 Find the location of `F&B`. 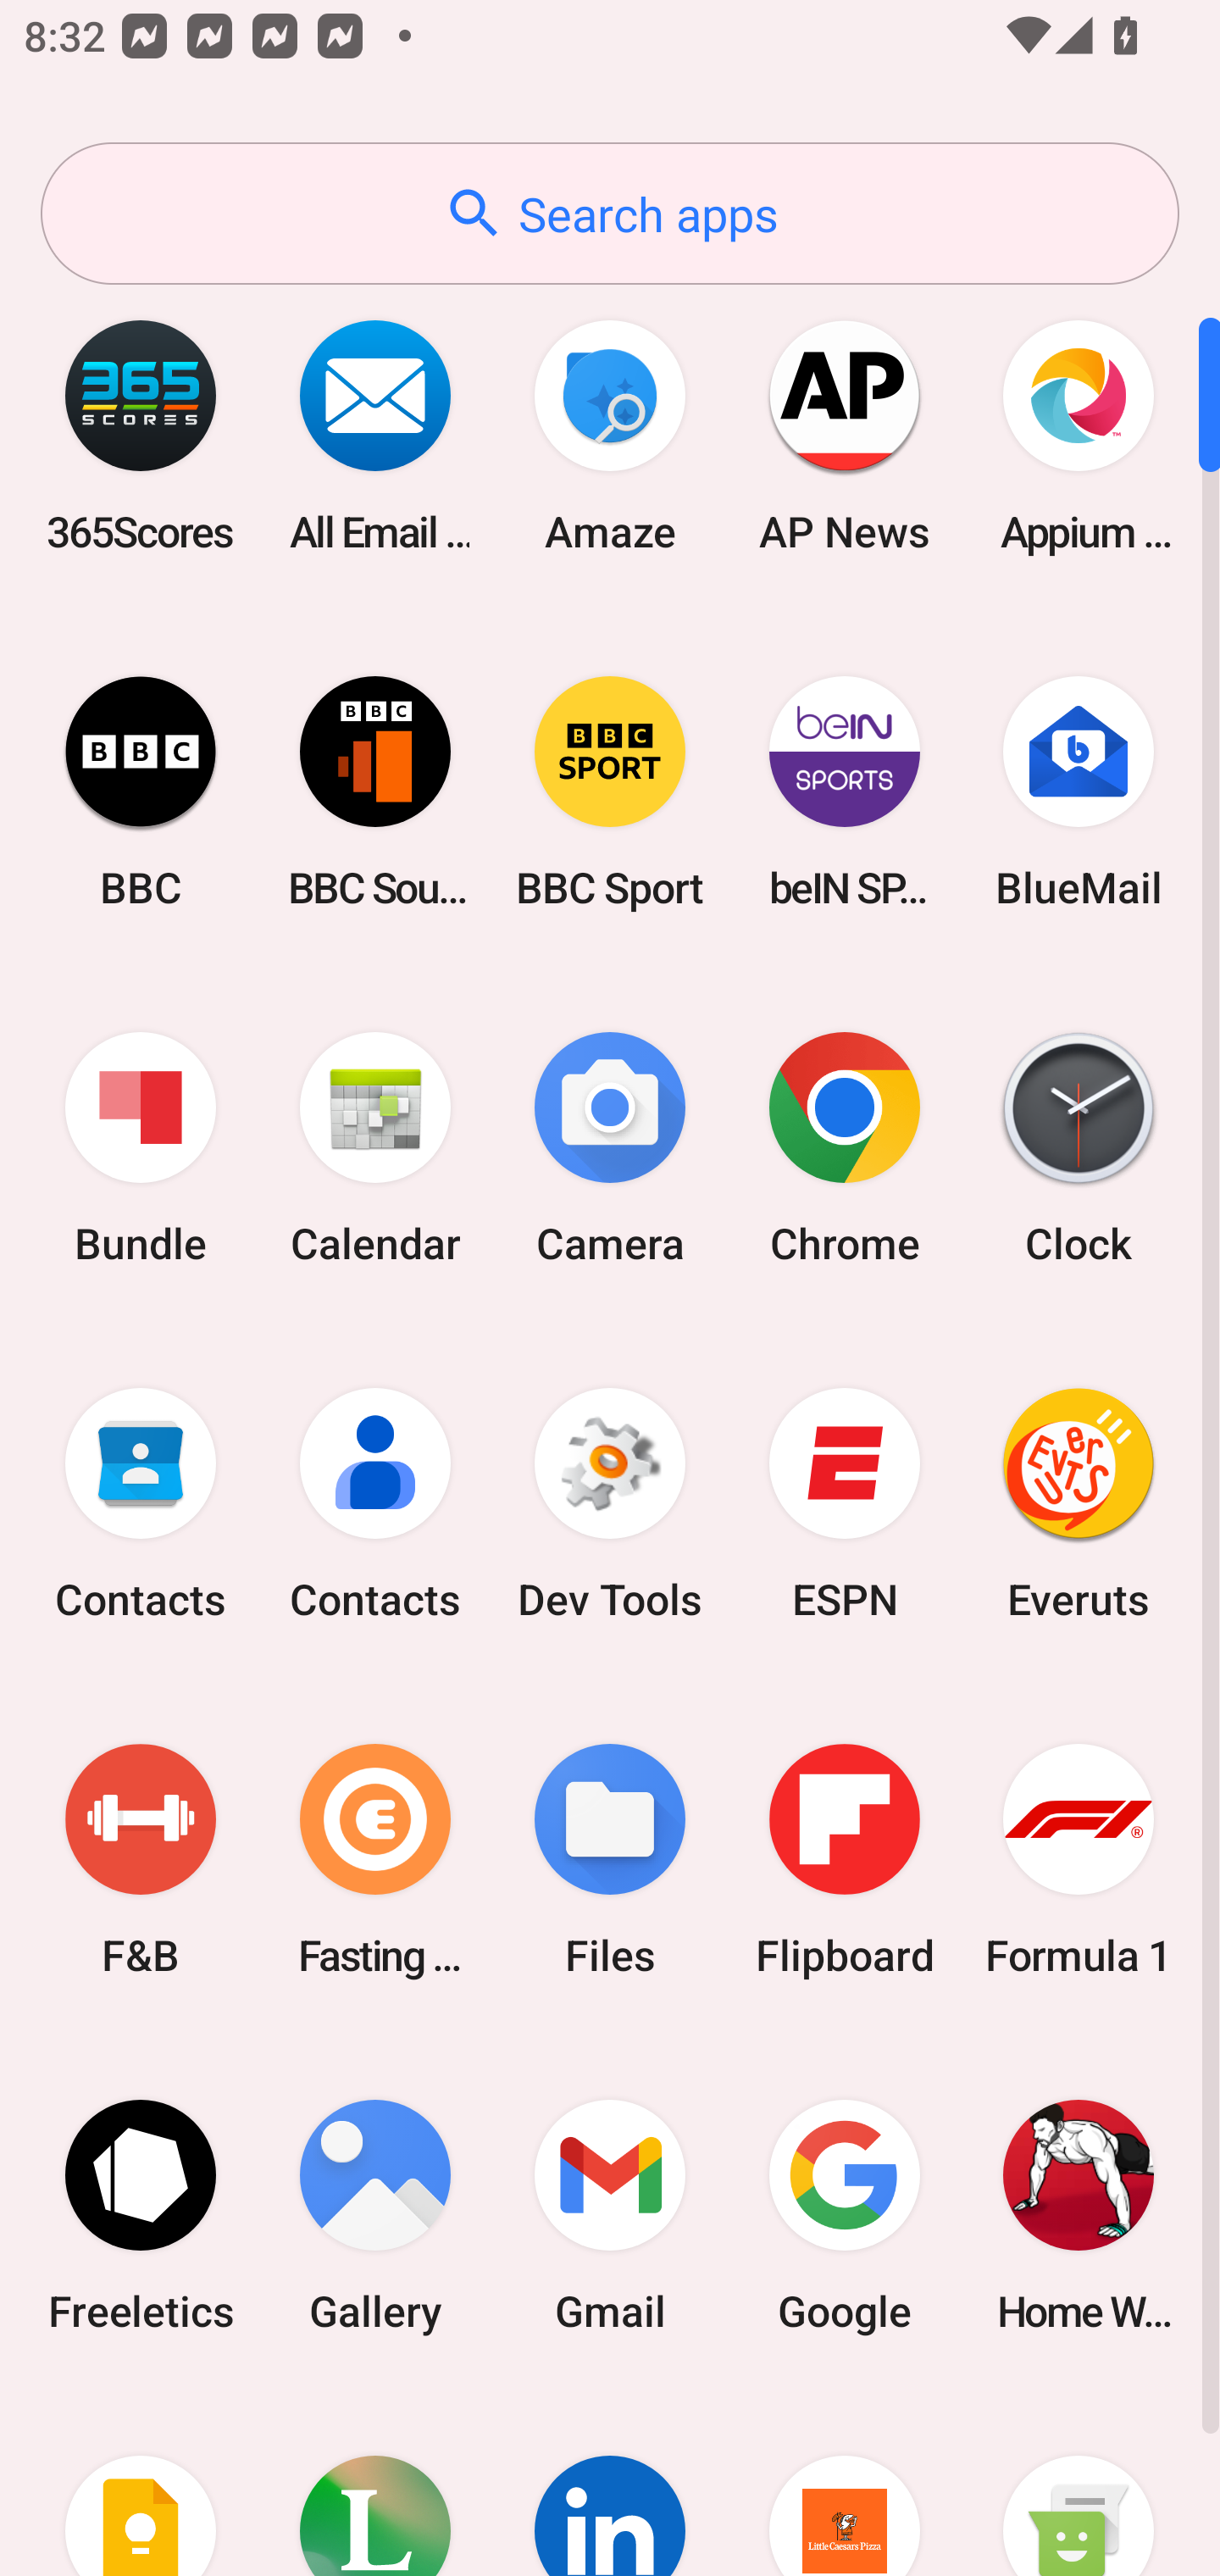

F&B is located at coordinates (141, 1859).